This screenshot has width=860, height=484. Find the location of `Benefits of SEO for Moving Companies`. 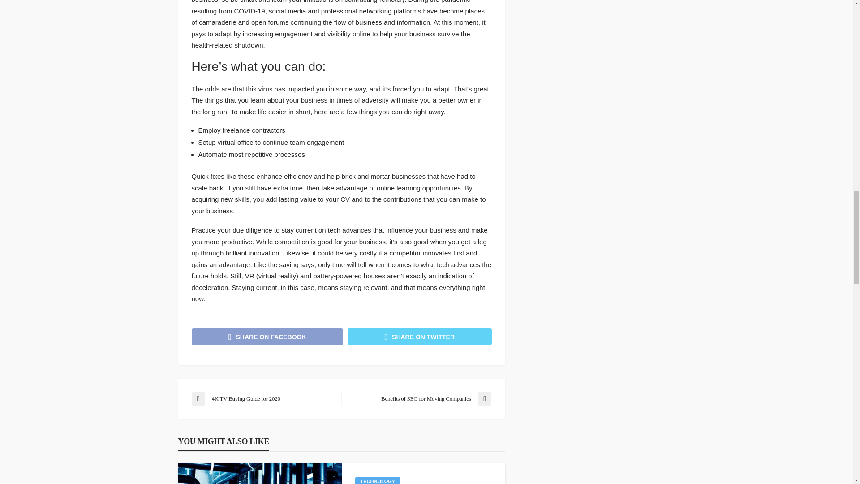

Benefits of SEO for Moving Companies is located at coordinates (420, 399).